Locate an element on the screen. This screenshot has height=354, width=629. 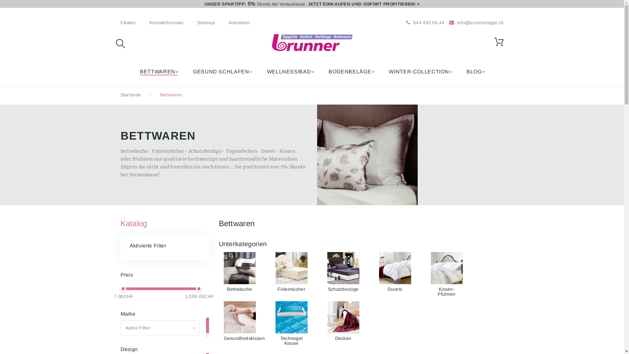
Anmelden is located at coordinates (239, 23).